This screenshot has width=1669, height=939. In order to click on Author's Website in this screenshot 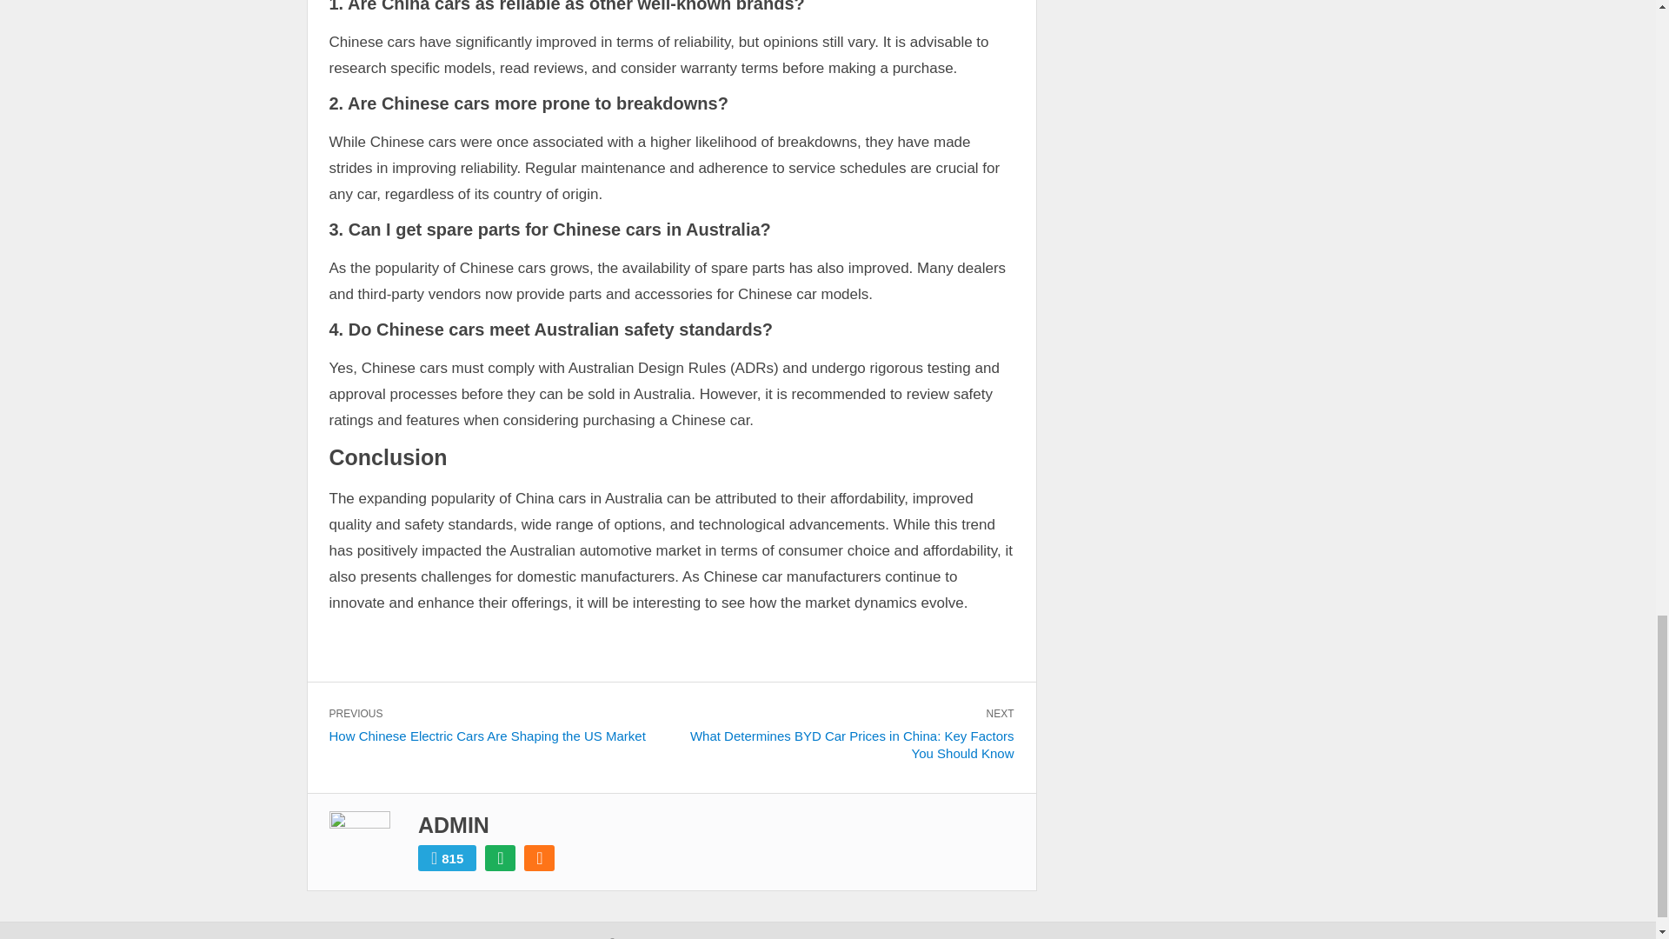, I will do `click(501, 858)`.